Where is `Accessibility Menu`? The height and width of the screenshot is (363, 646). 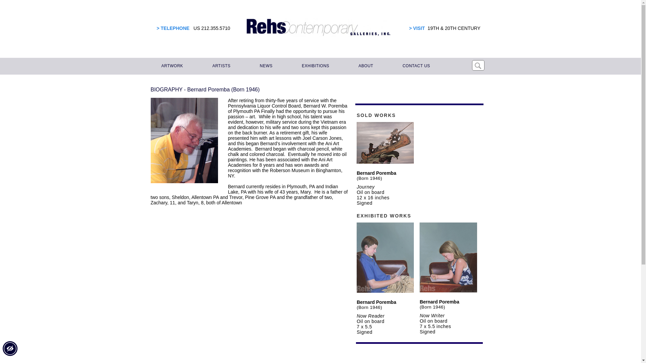
Accessibility Menu is located at coordinates (10, 349).